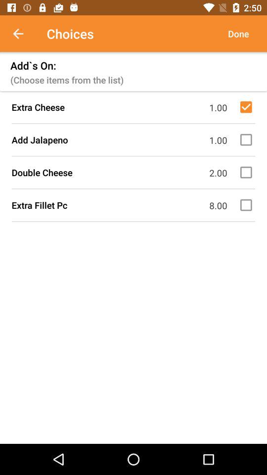 Image resolution: width=267 pixels, height=475 pixels. I want to click on toggle extra fillet pc option, so click(248, 205).